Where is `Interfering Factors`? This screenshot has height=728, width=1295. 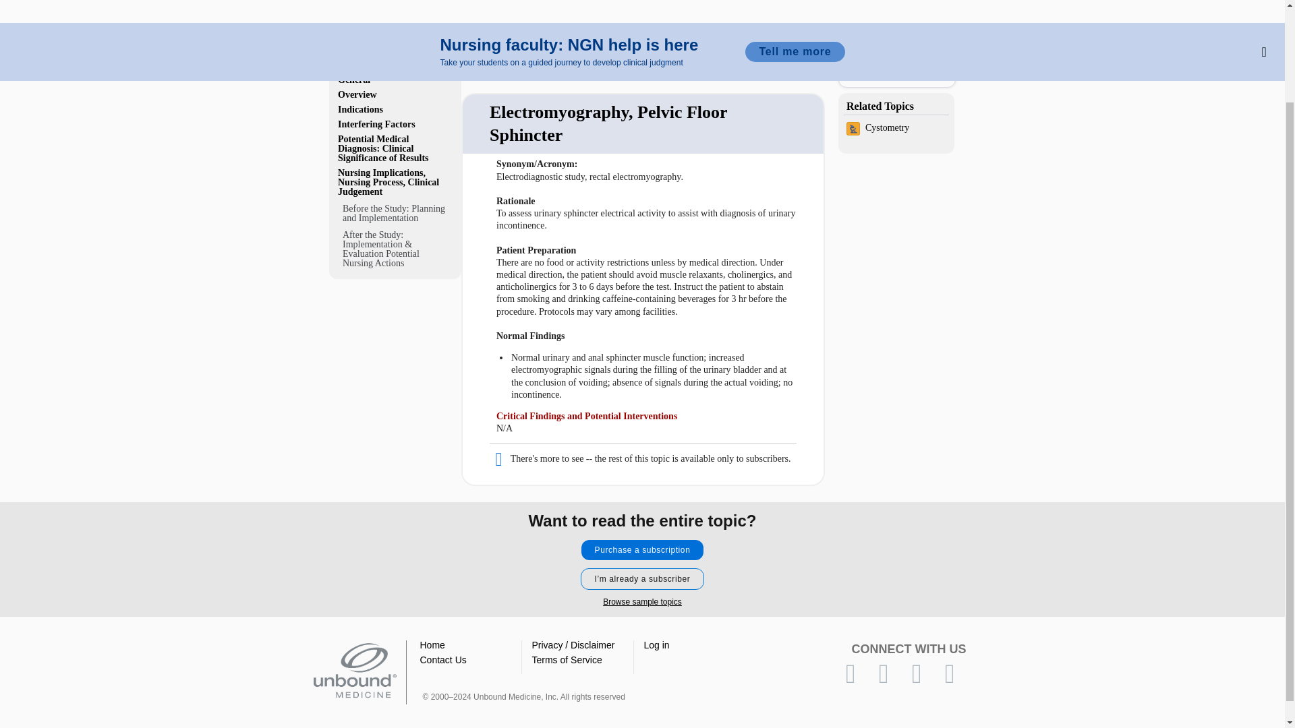 Interfering Factors is located at coordinates (395, 124).